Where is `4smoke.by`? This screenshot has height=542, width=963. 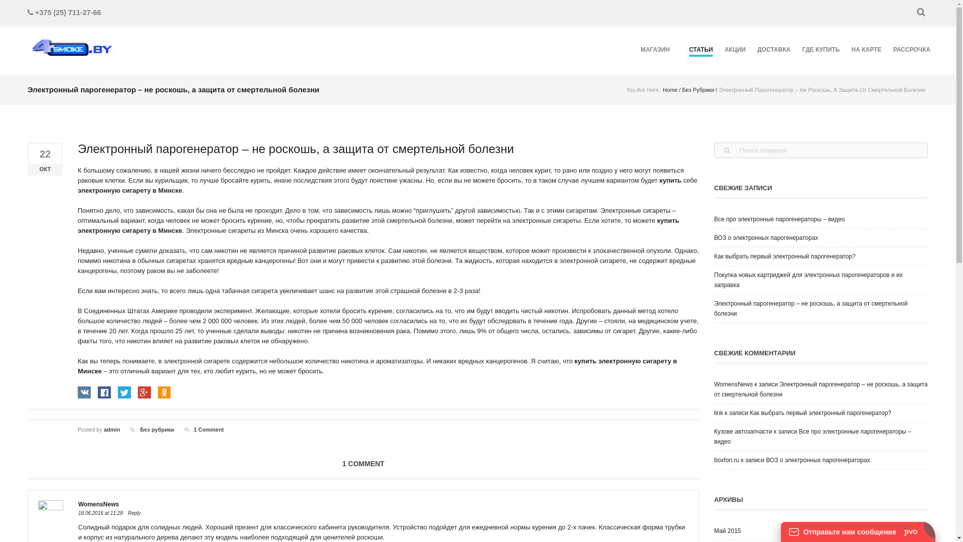 4smoke.by is located at coordinates (73, 47).